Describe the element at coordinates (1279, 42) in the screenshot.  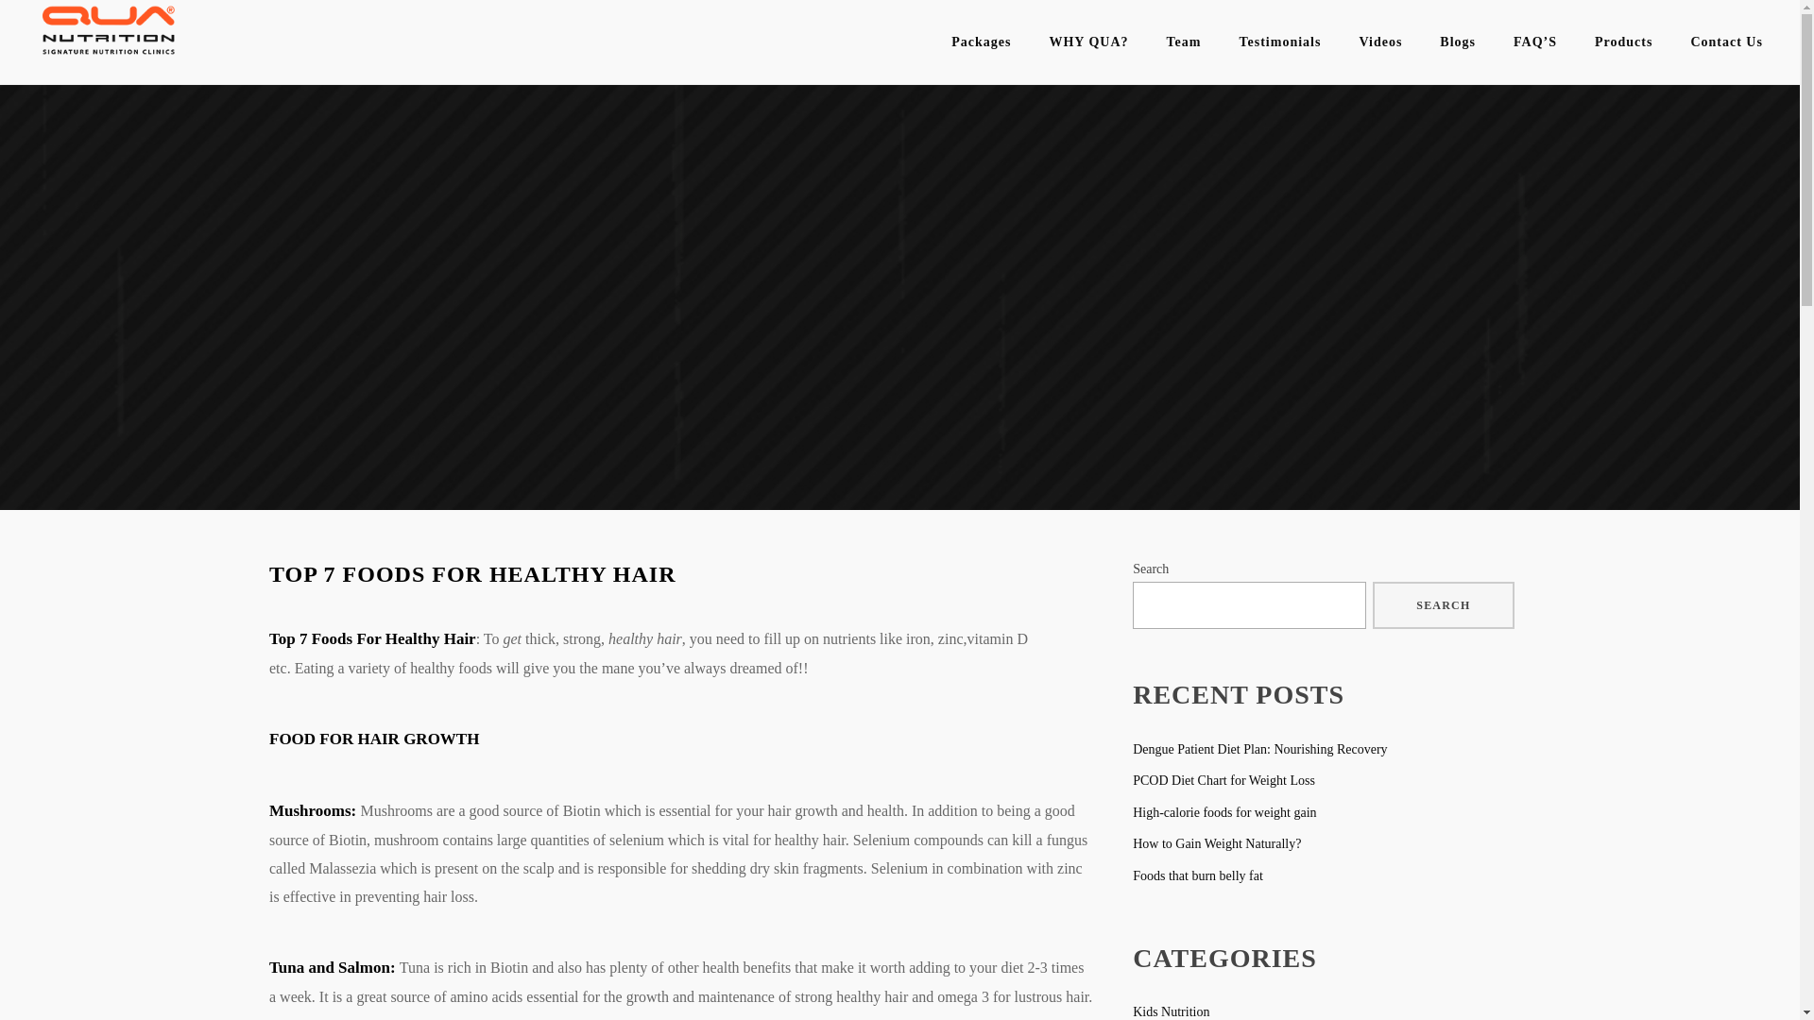
I see `Testimonials` at that location.